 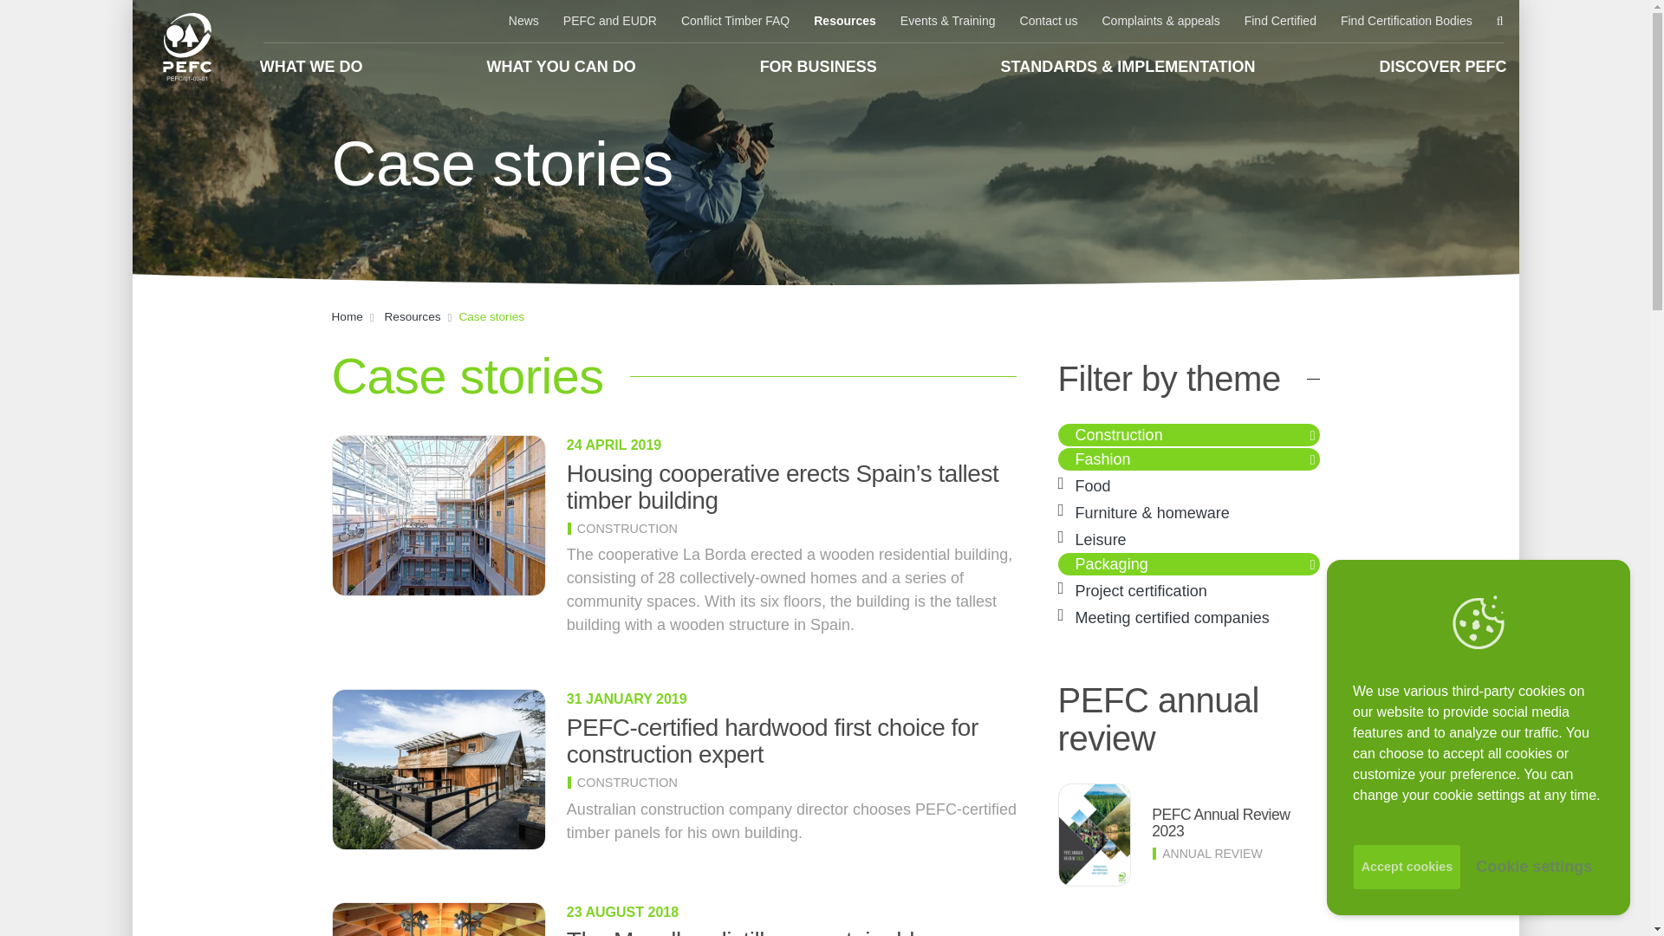 I want to click on Filter by Construction, so click(x=1119, y=435).